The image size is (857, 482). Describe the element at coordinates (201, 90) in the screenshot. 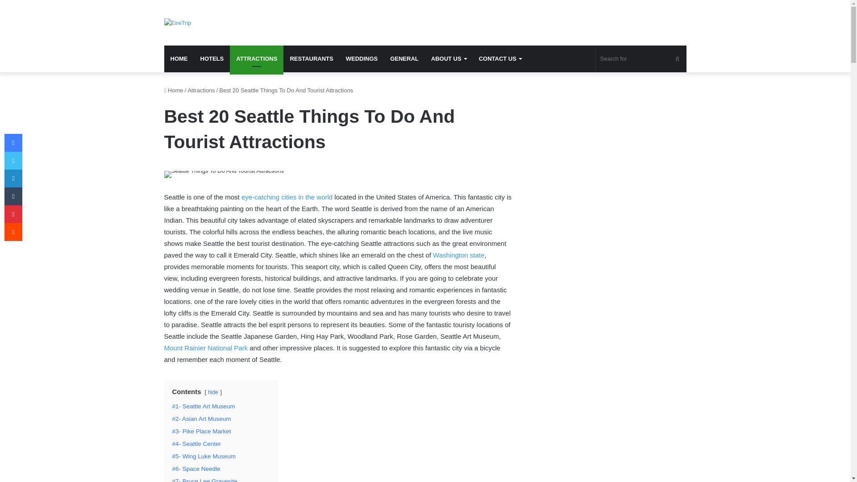

I see `Attractions` at that location.